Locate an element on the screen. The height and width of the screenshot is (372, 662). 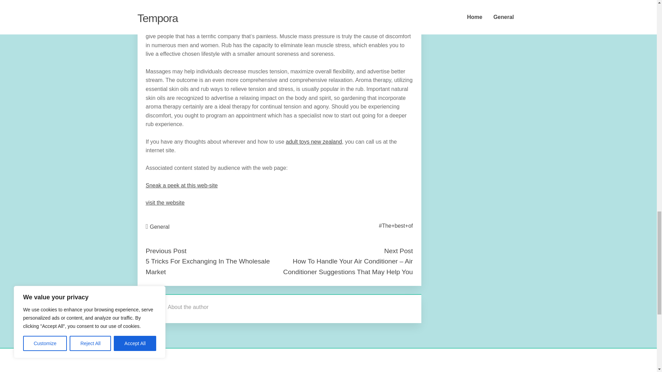
Previous Post is located at coordinates (165, 251).